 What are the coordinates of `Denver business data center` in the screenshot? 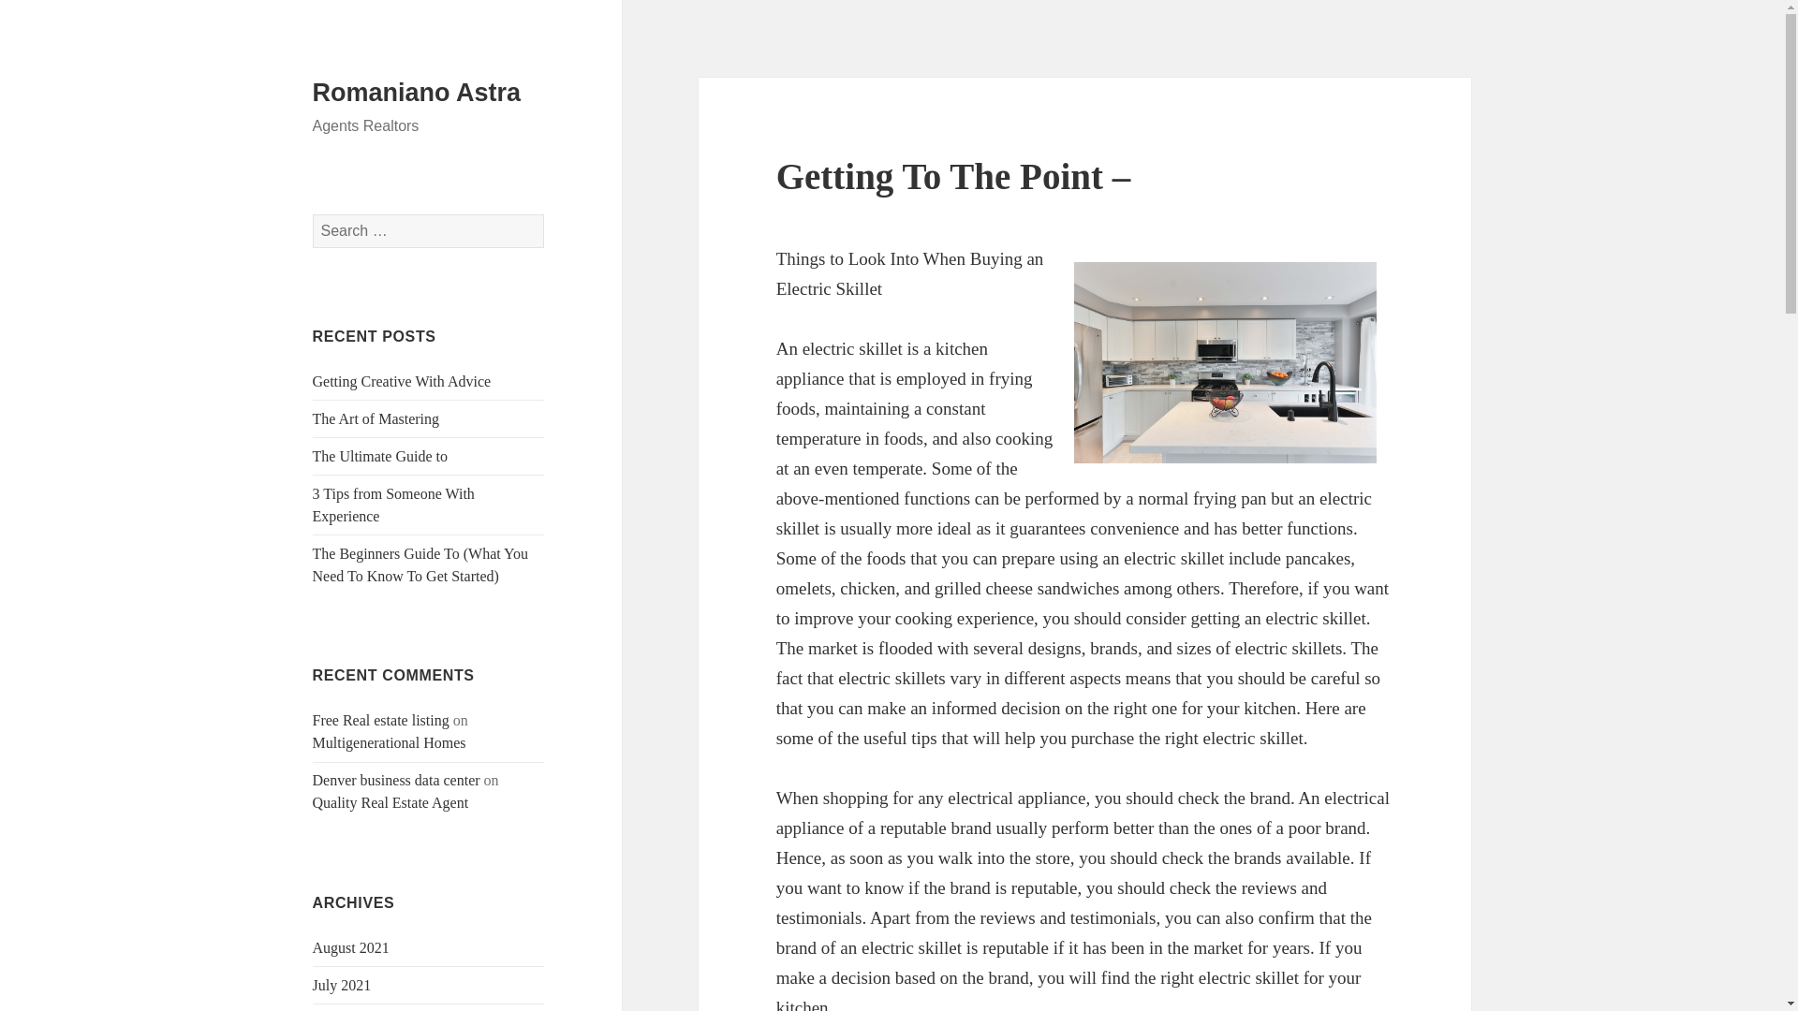 It's located at (396, 781).